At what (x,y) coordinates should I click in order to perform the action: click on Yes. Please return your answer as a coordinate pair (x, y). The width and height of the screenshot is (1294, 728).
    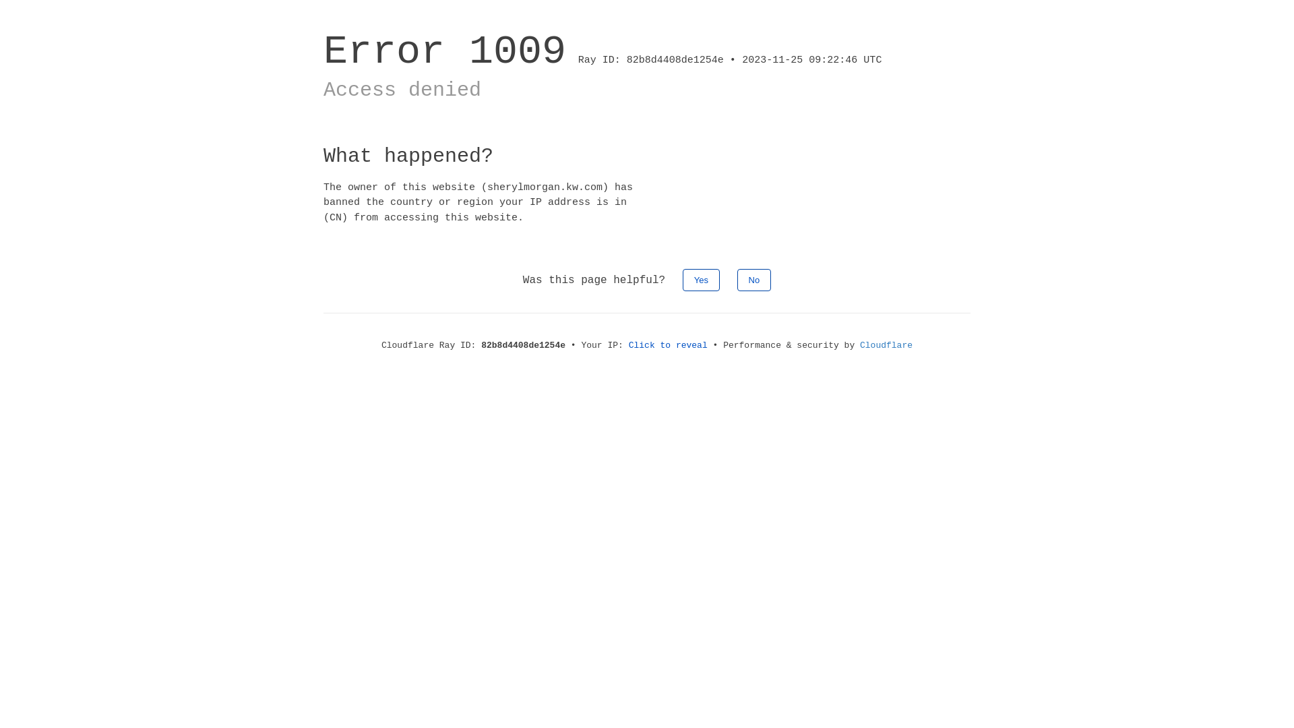
    Looking at the image, I should click on (701, 280).